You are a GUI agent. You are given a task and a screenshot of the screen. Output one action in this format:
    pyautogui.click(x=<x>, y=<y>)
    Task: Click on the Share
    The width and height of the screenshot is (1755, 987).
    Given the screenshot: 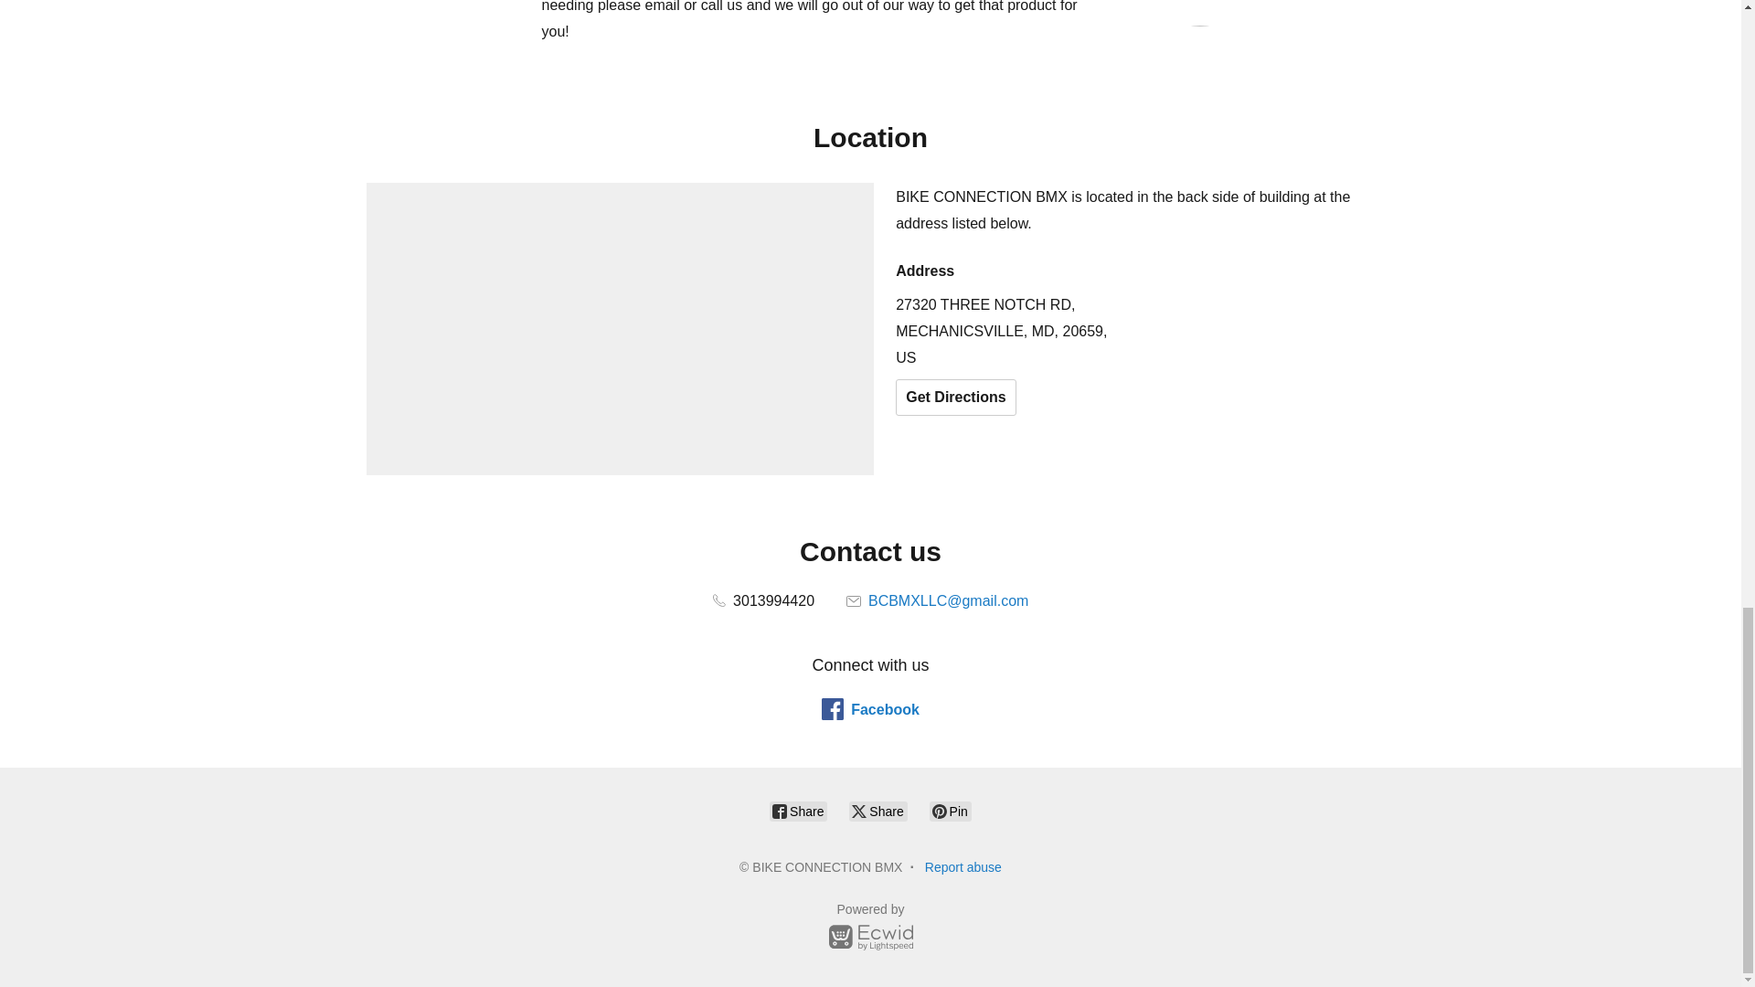 What is the action you would take?
    pyautogui.click(x=798, y=811)
    